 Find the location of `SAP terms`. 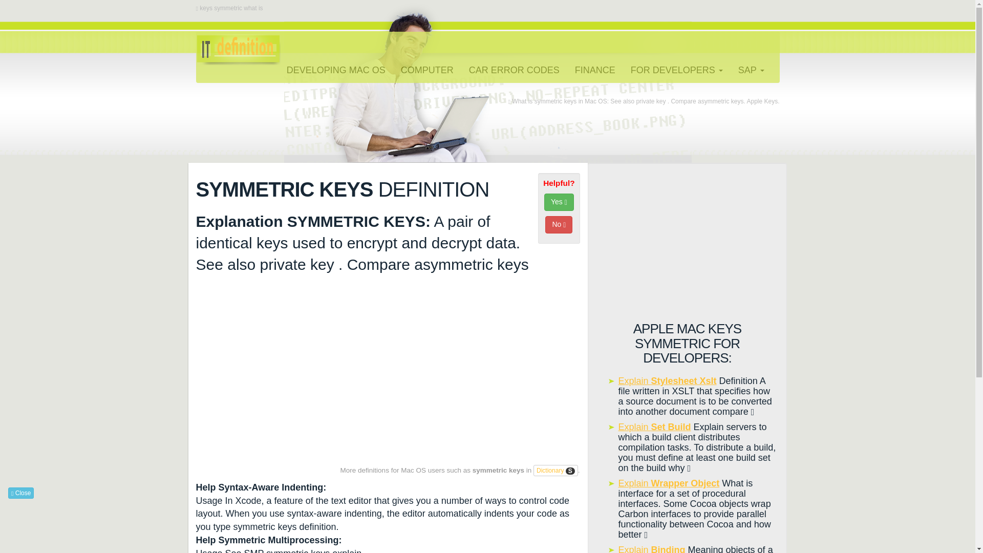

SAP terms is located at coordinates (677, 70).